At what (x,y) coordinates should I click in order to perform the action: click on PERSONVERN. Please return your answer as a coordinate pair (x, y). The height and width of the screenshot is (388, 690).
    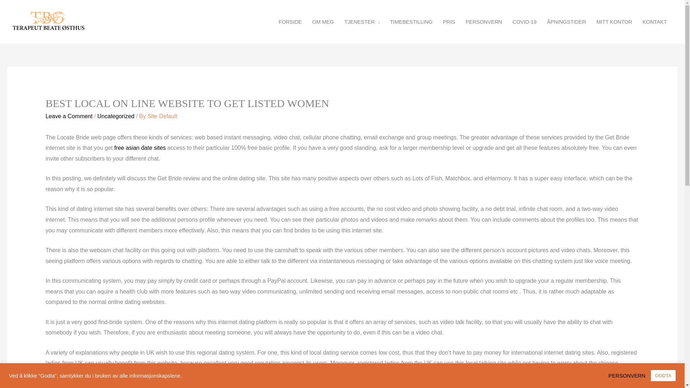
    Looking at the image, I should click on (629, 375).